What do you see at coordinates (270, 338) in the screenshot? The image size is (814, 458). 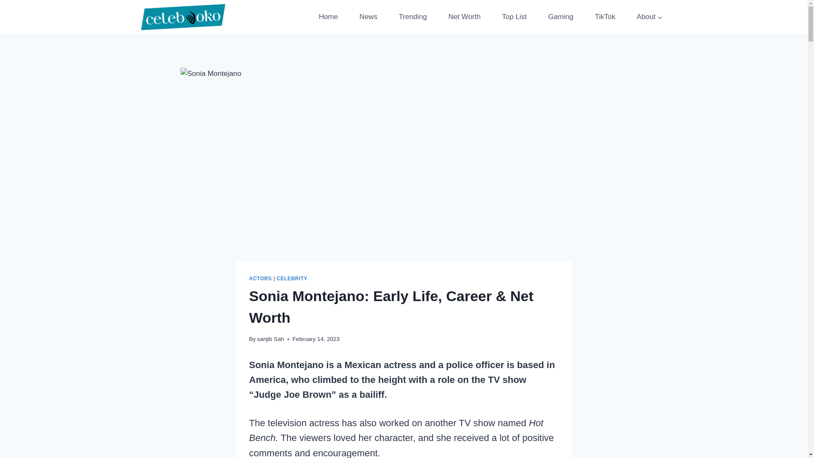 I see `sanjib Sah` at bounding box center [270, 338].